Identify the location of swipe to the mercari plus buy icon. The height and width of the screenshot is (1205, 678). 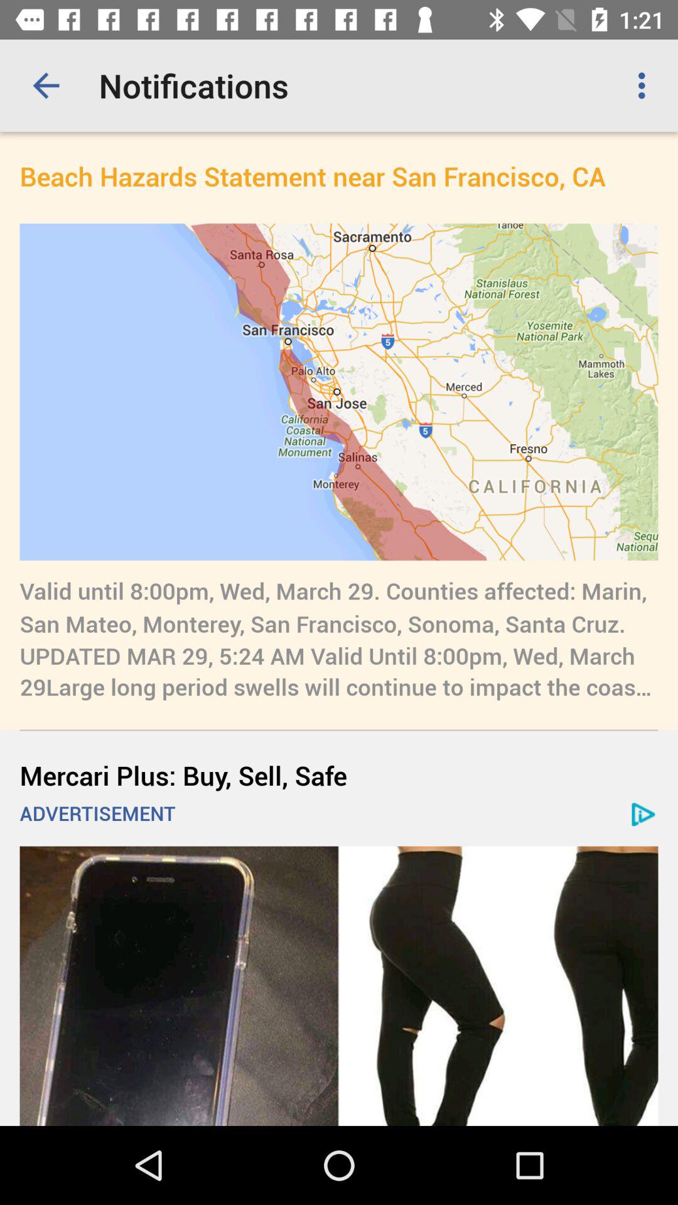
(339, 774).